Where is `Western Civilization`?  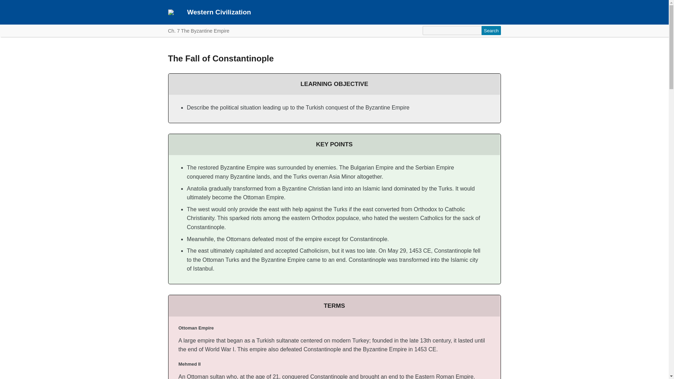
Western Civilization is located at coordinates (219, 12).